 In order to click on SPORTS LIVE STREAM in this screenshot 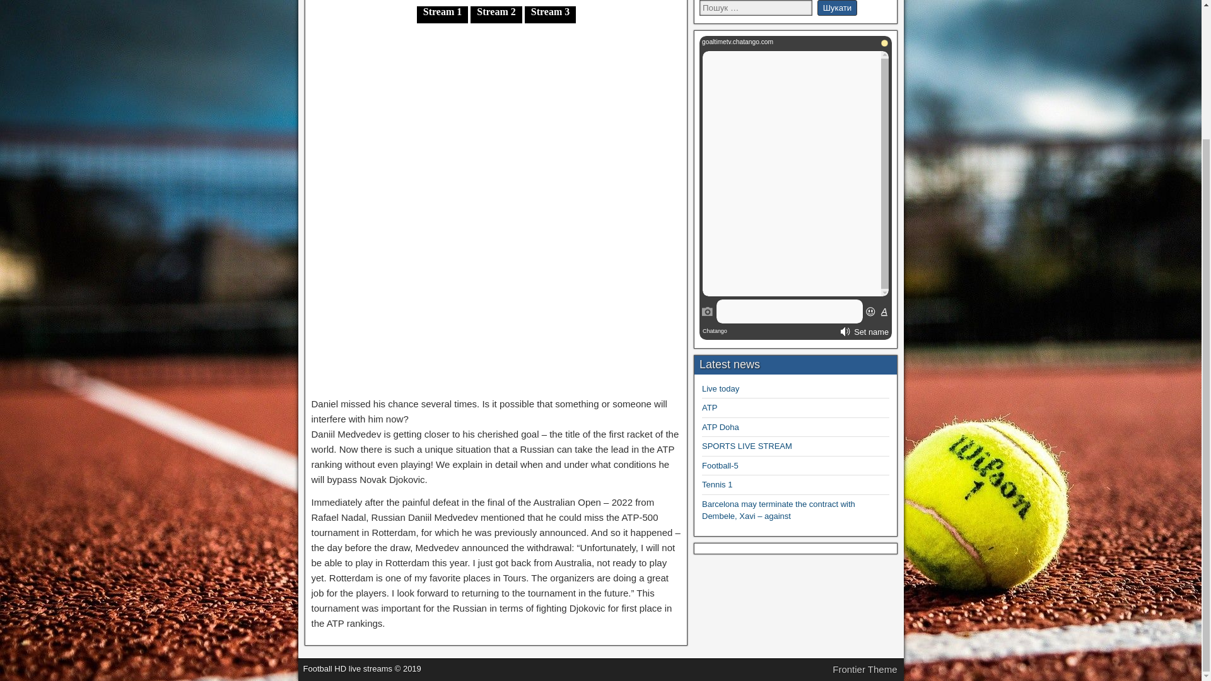, I will do `click(747, 445)`.